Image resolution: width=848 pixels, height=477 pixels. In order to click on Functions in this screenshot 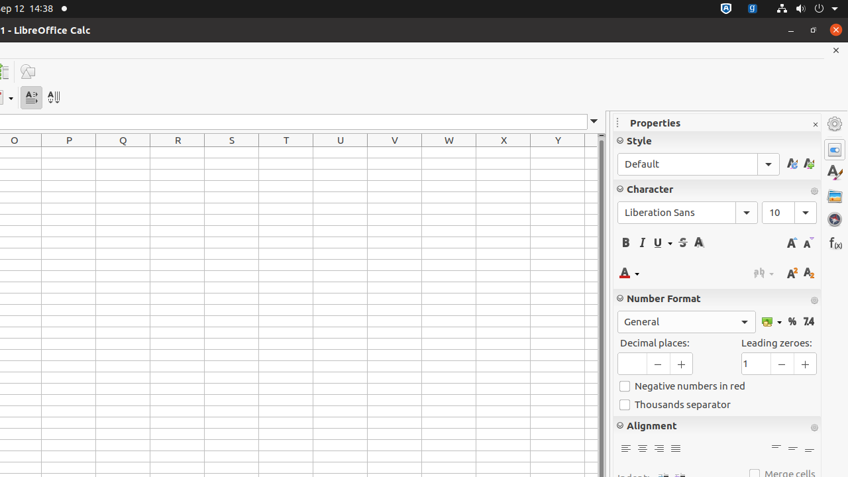, I will do `click(835, 242)`.